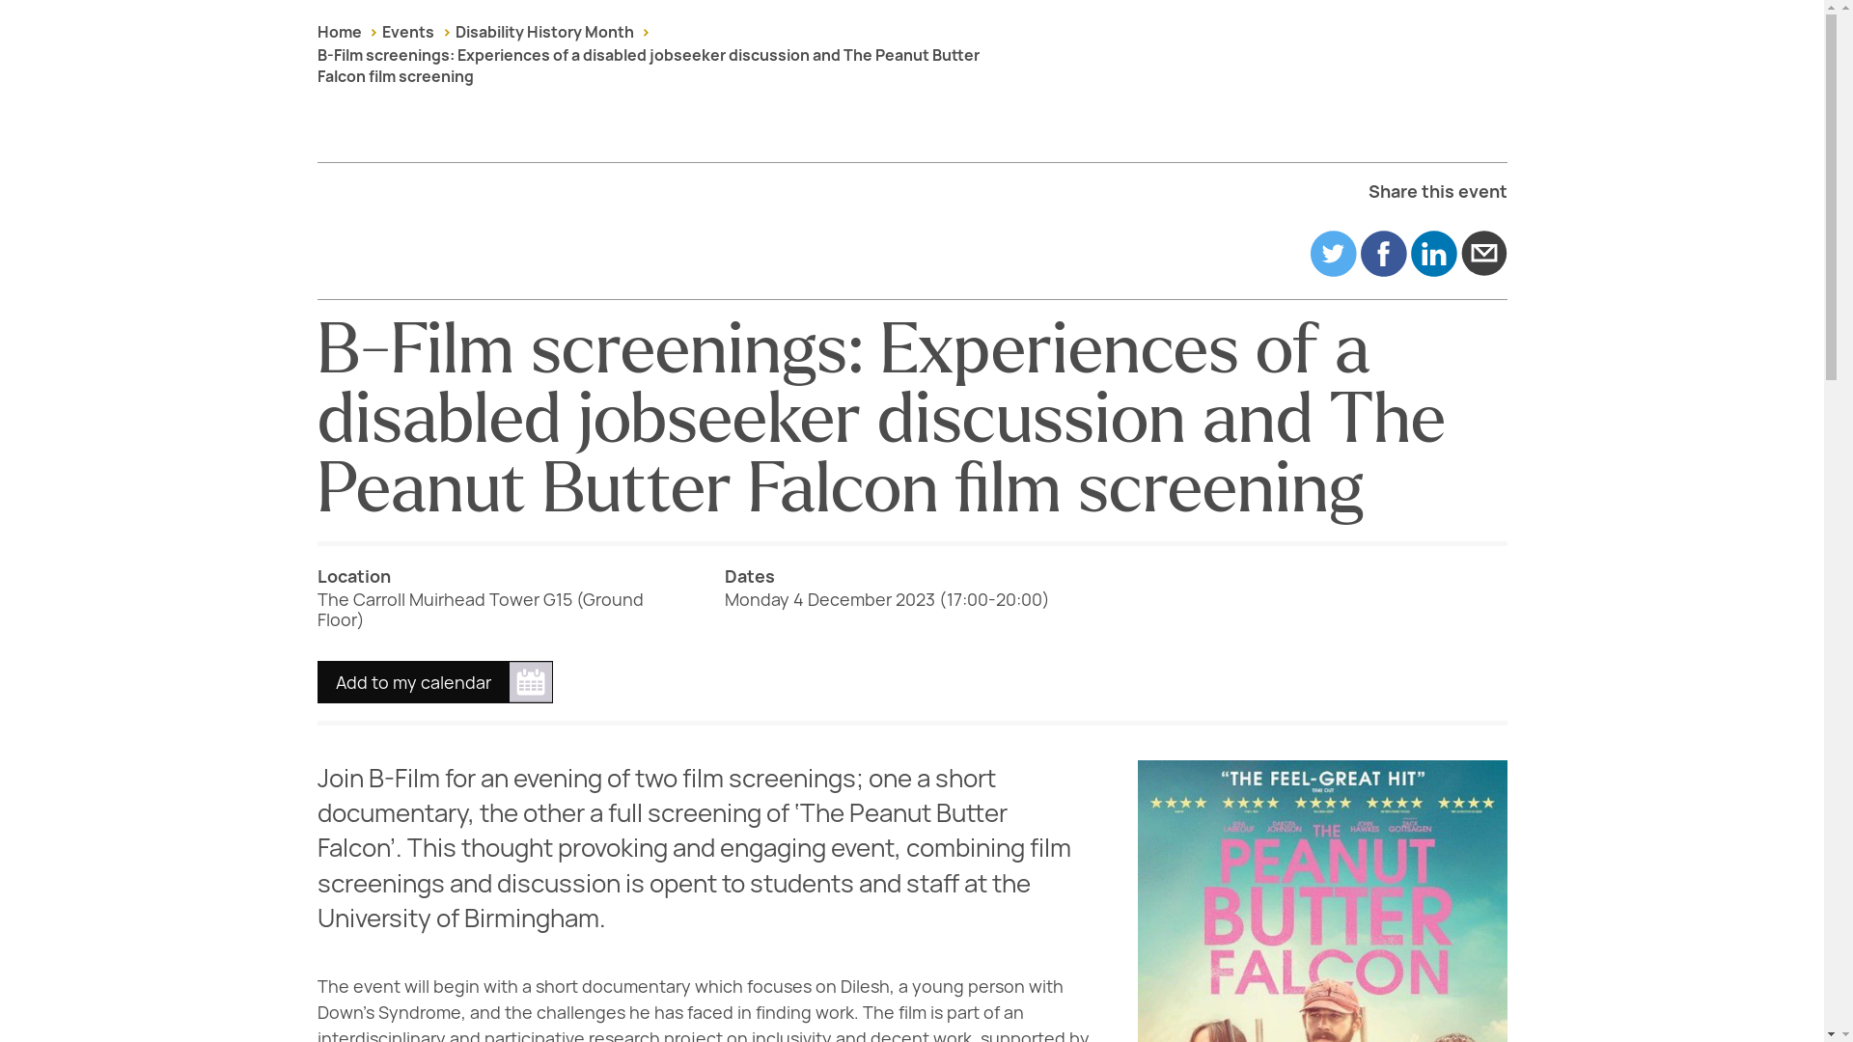 The image size is (1853, 1042). I want to click on Add to my calendar, so click(434, 681).